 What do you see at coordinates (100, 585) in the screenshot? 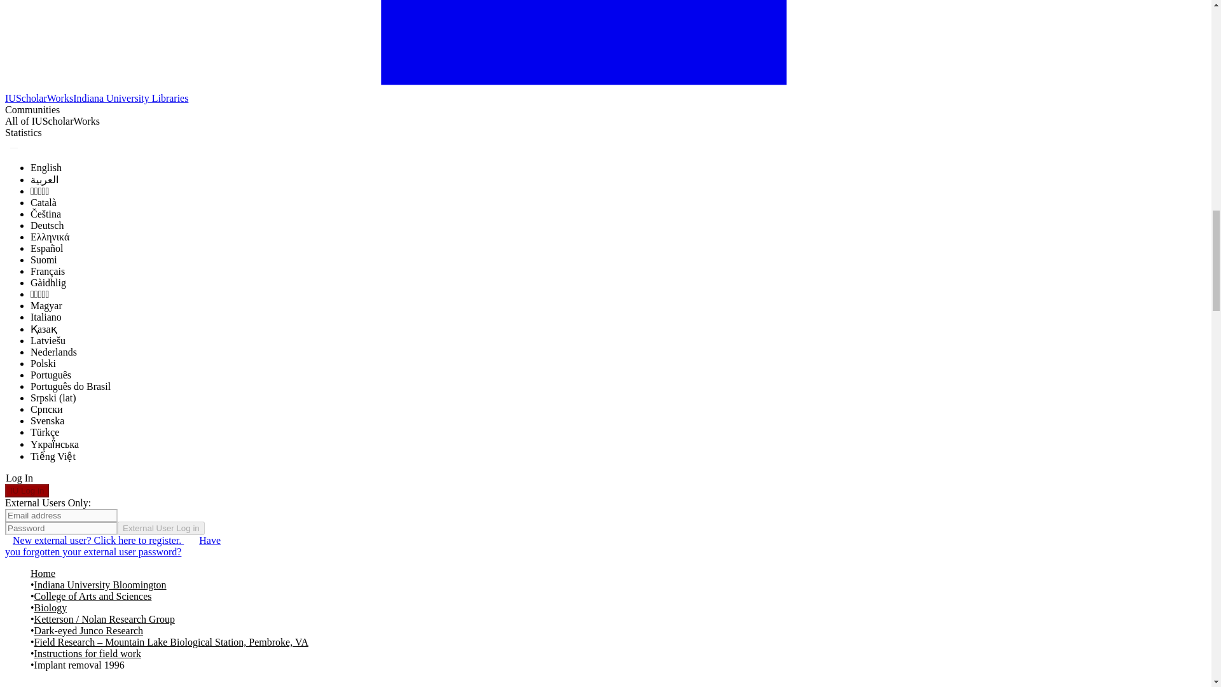
I see `Indiana University Bloomington` at bounding box center [100, 585].